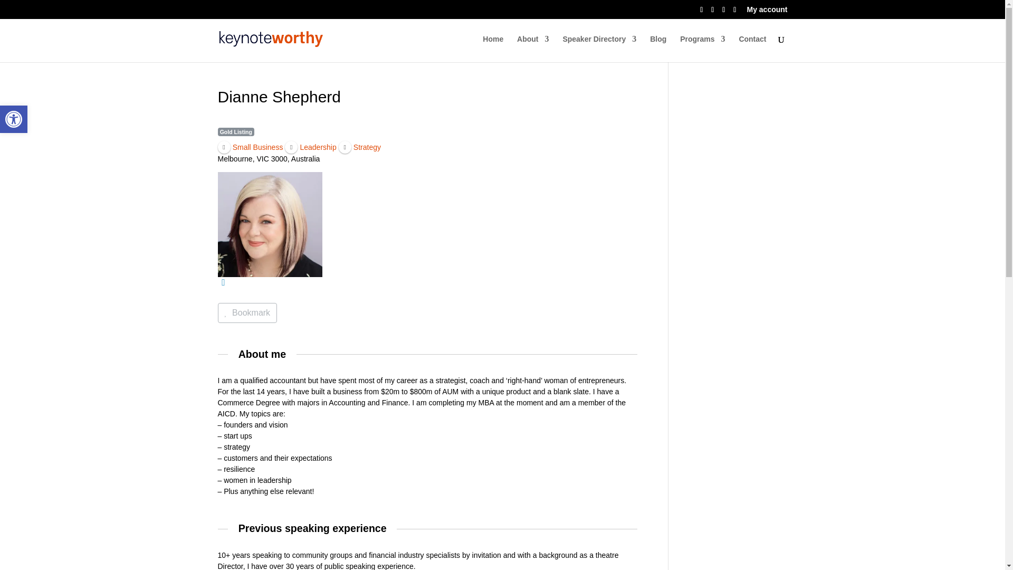 Image resolution: width=1013 pixels, height=570 pixels. What do you see at coordinates (533, 49) in the screenshot?
I see `About` at bounding box center [533, 49].